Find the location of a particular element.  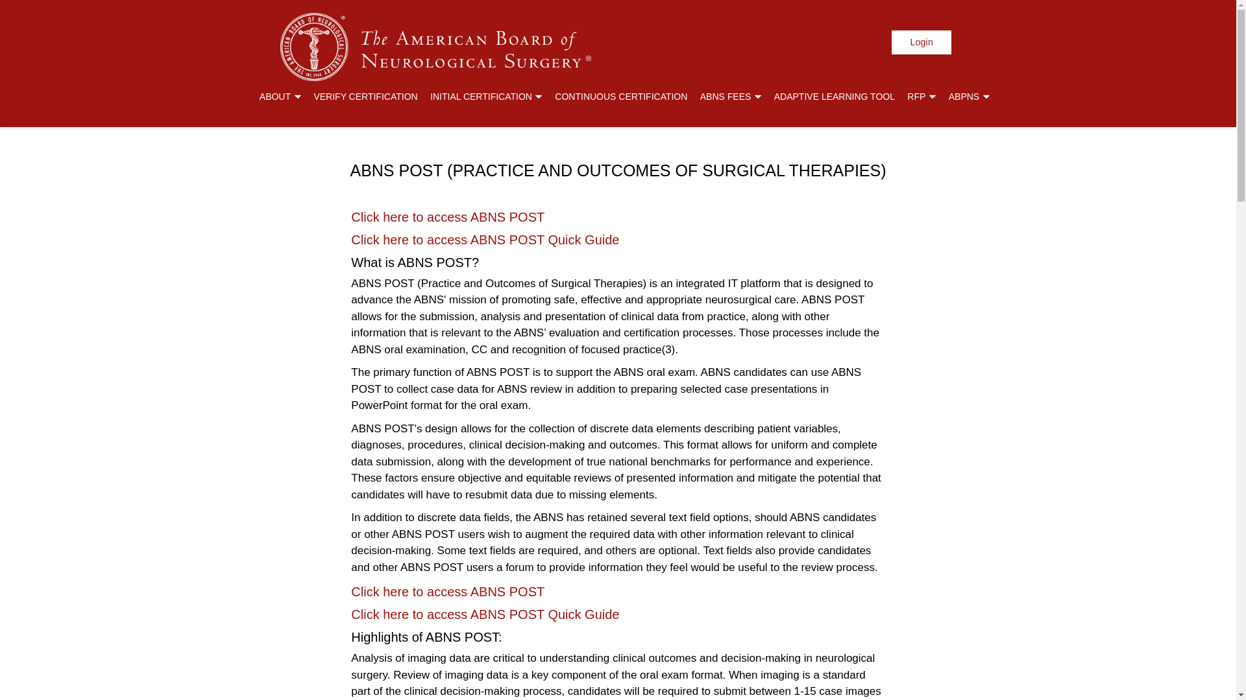

Login is located at coordinates (922, 43).